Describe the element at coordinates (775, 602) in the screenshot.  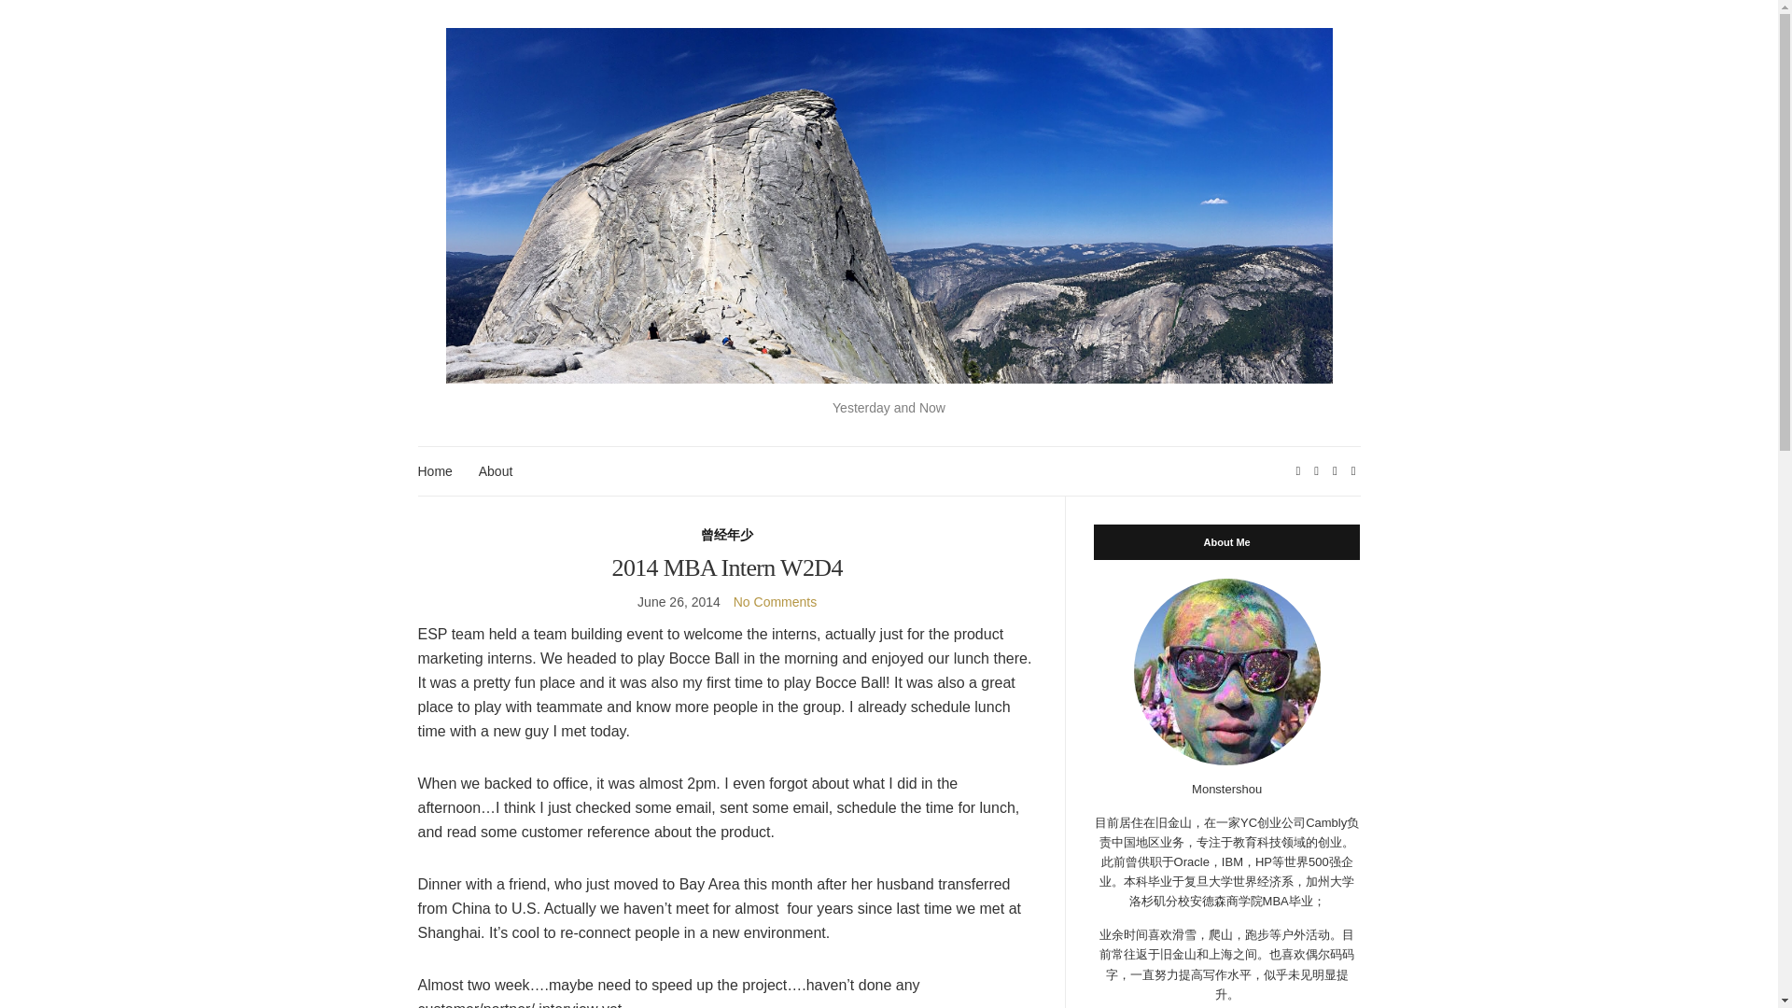
I see `No Comments` at that location.